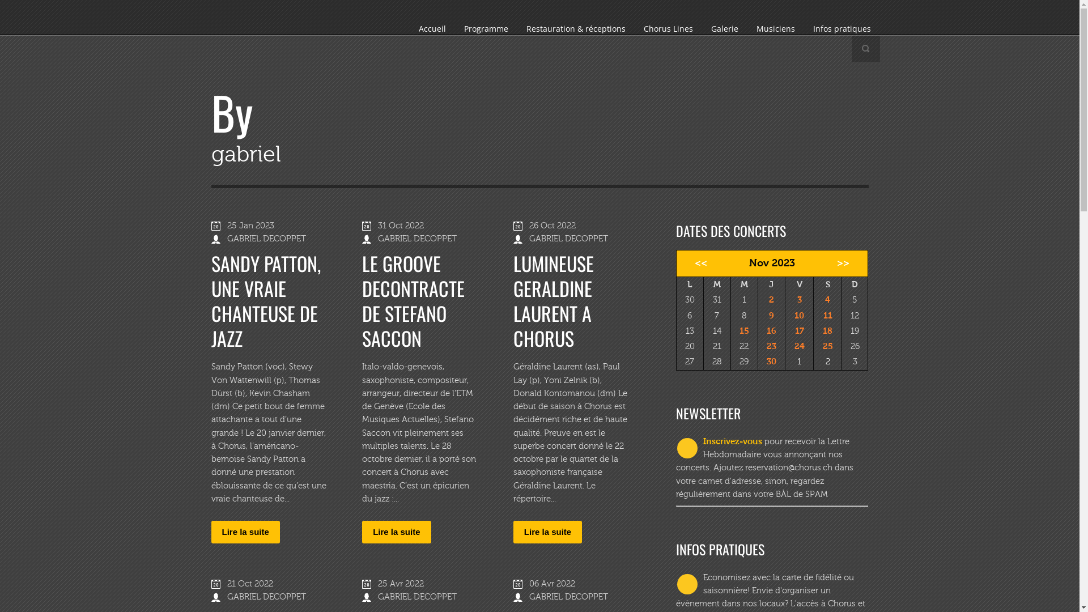 This screenshot has height=612, width=1088. What do you see at coordinates (417, 597) in the screenshot?
I see `GABRIEL DECOPPET` at bounding box center [417, 597].